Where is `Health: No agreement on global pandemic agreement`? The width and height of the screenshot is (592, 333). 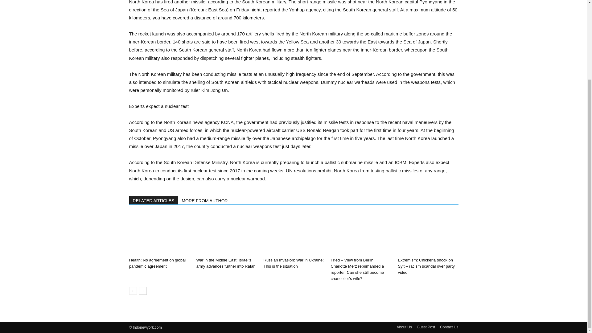
Health: No agreement on global pandemic agreement is located at coordinates (157, 263).